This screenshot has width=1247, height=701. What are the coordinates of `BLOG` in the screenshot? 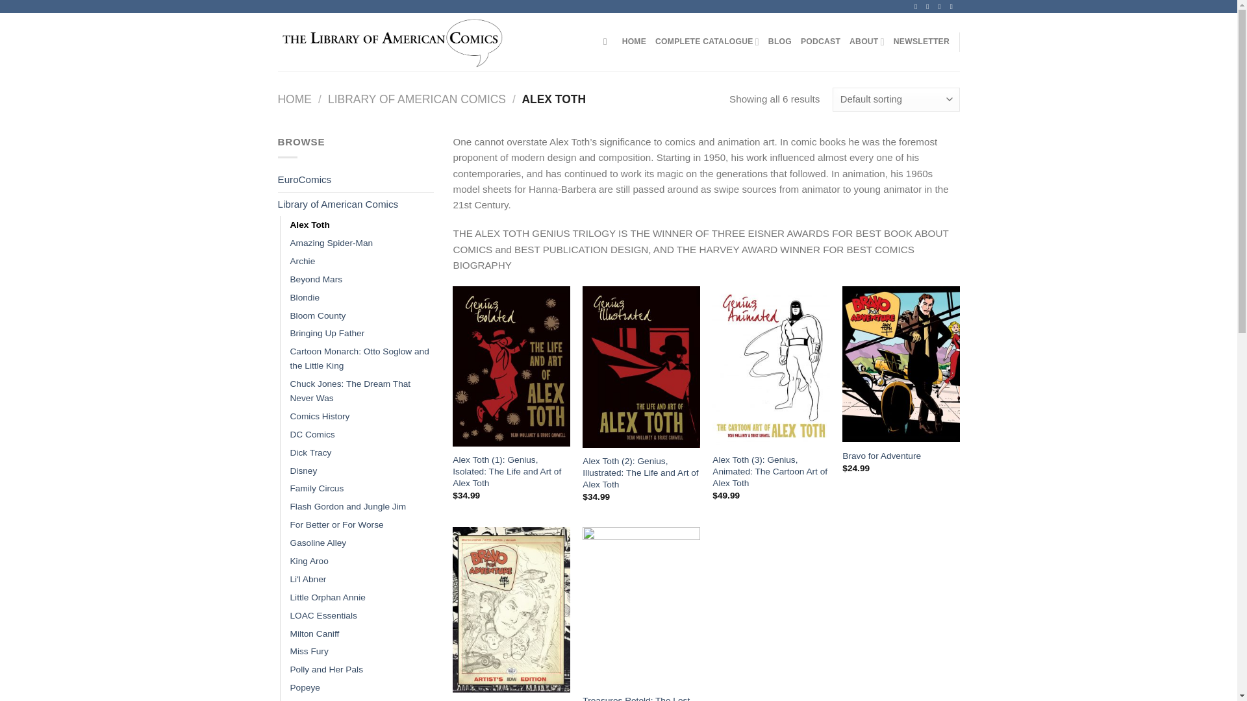 It's located at (779, 42).